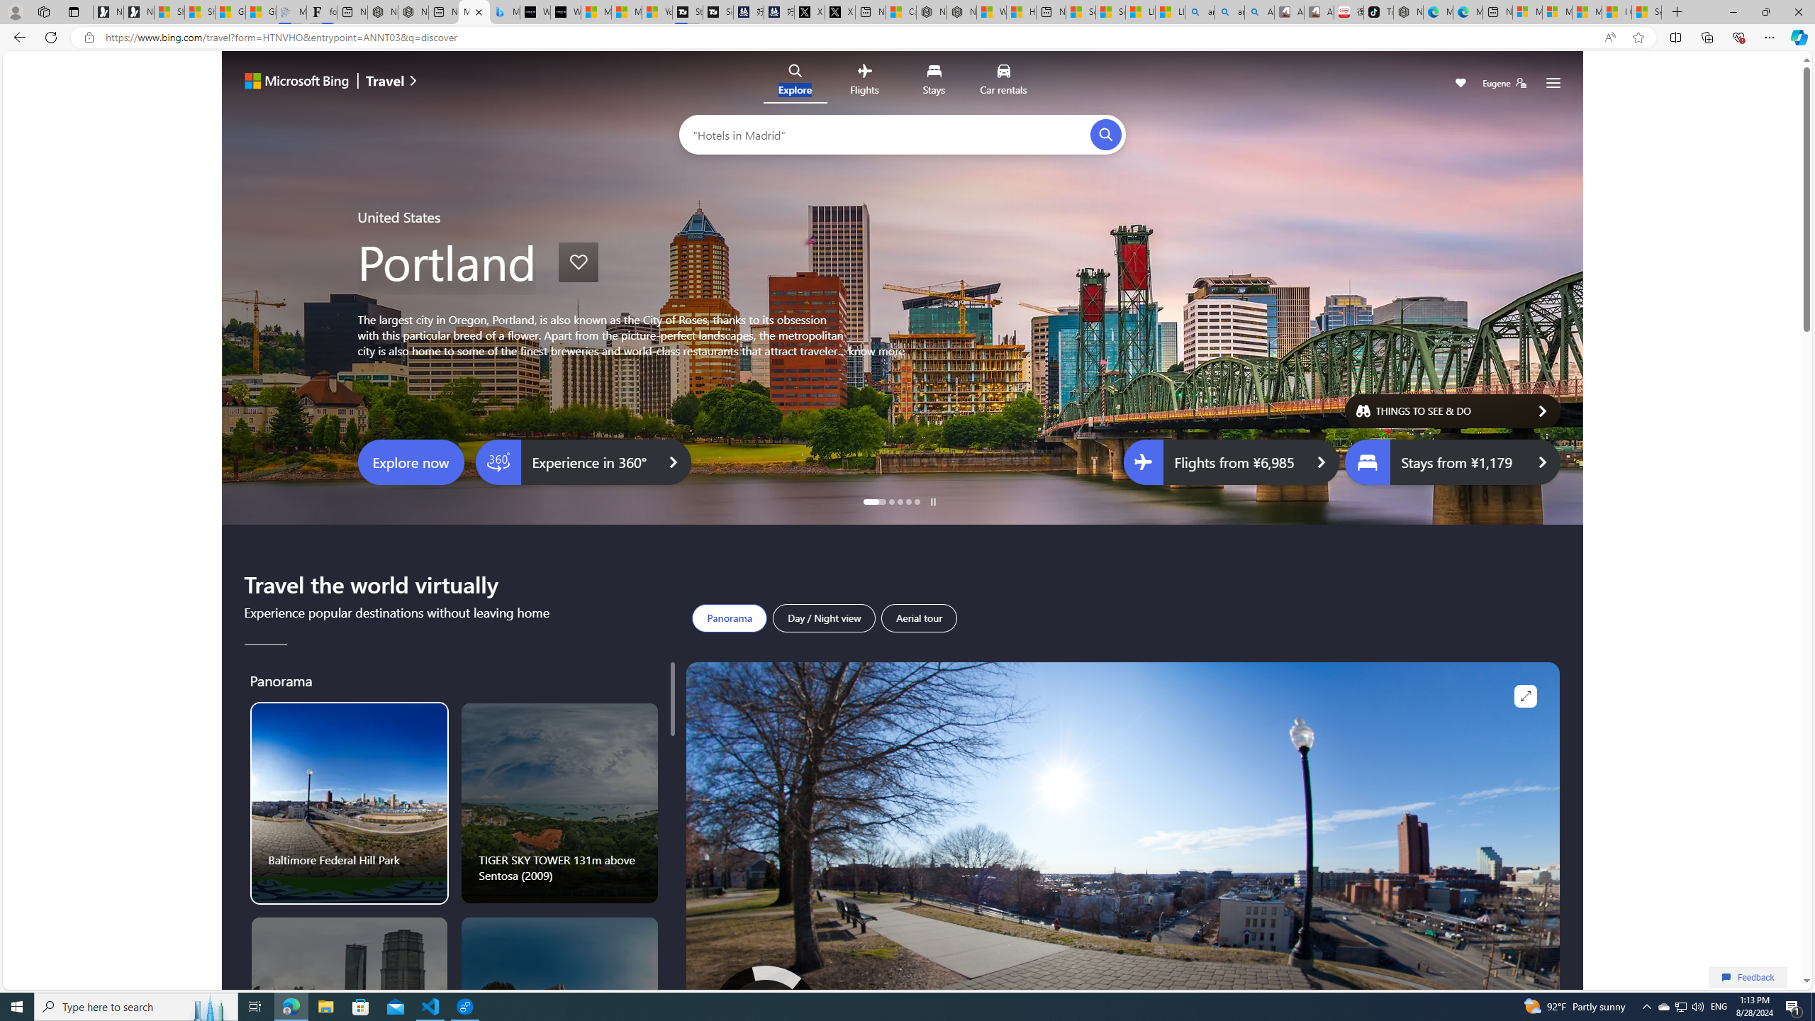 This screenshot has height=1021, width=1815. Describe the element at coordinates (1461, 84) in the screenshot. I see `Save` at that location.